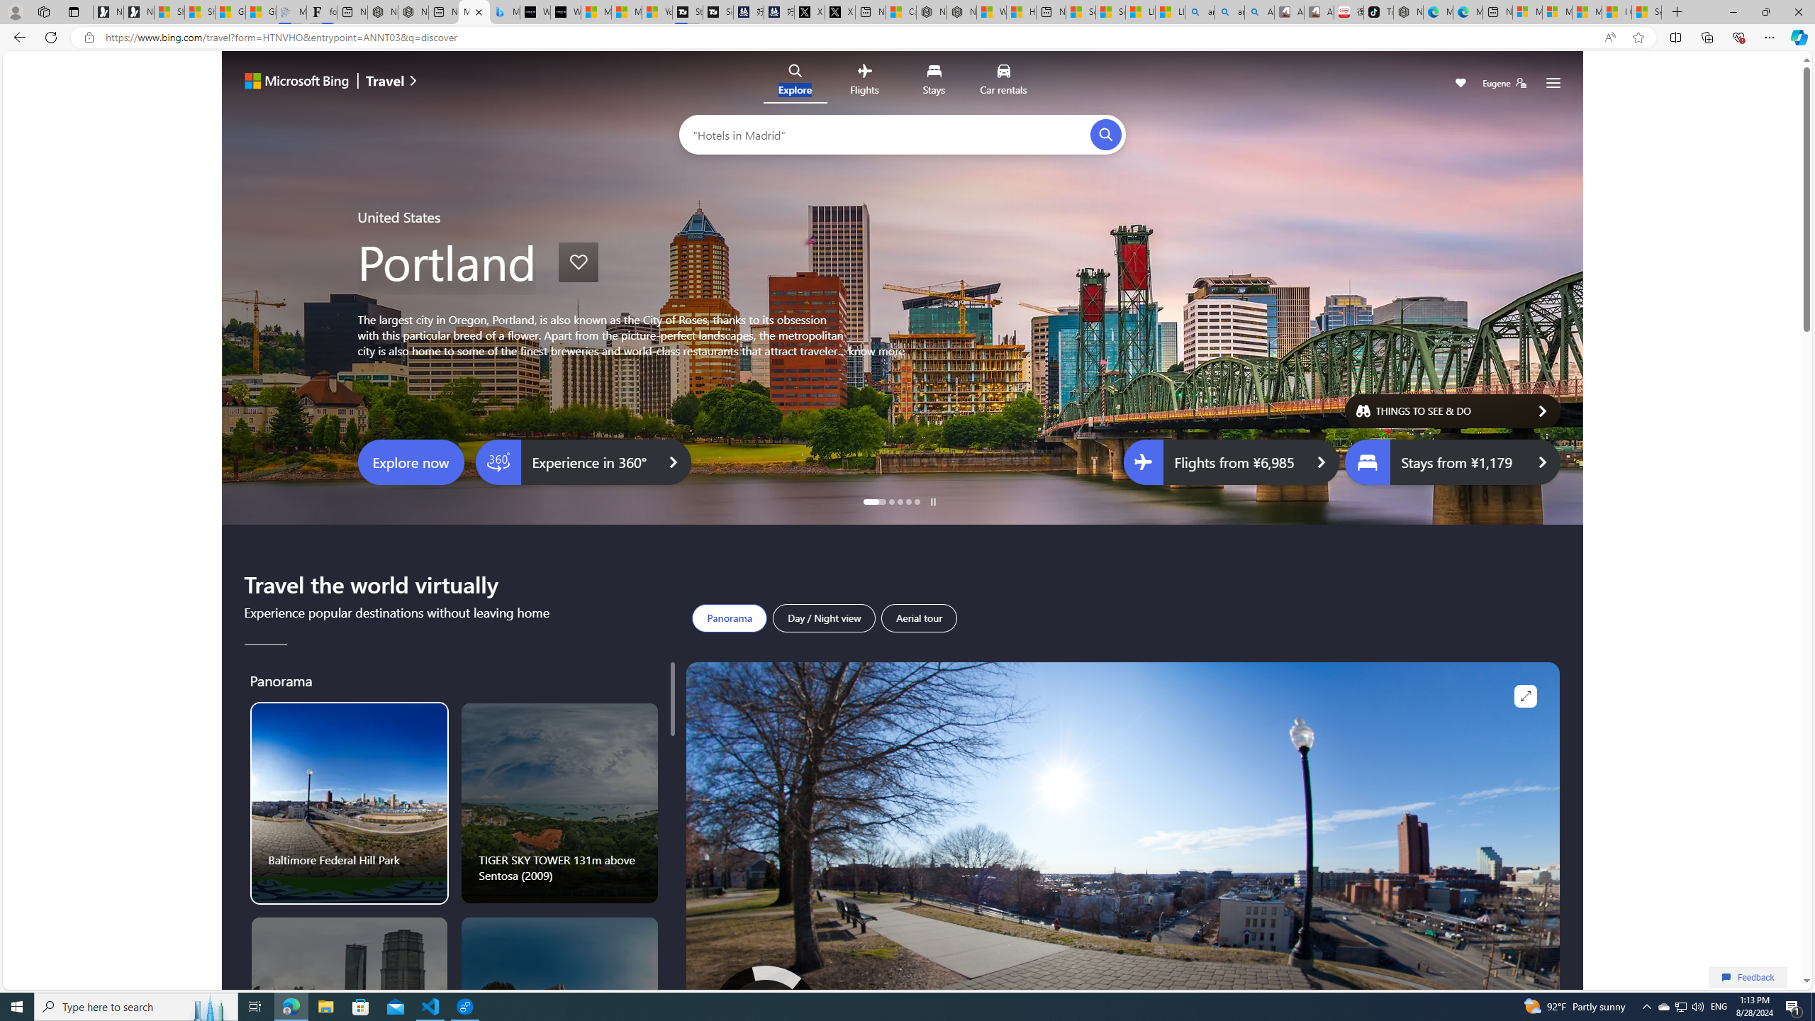 This screenshot has height=1021, width=1815. Describe the element at coordinates (1461, 84) in the screenshot. I see `Save` at that location.